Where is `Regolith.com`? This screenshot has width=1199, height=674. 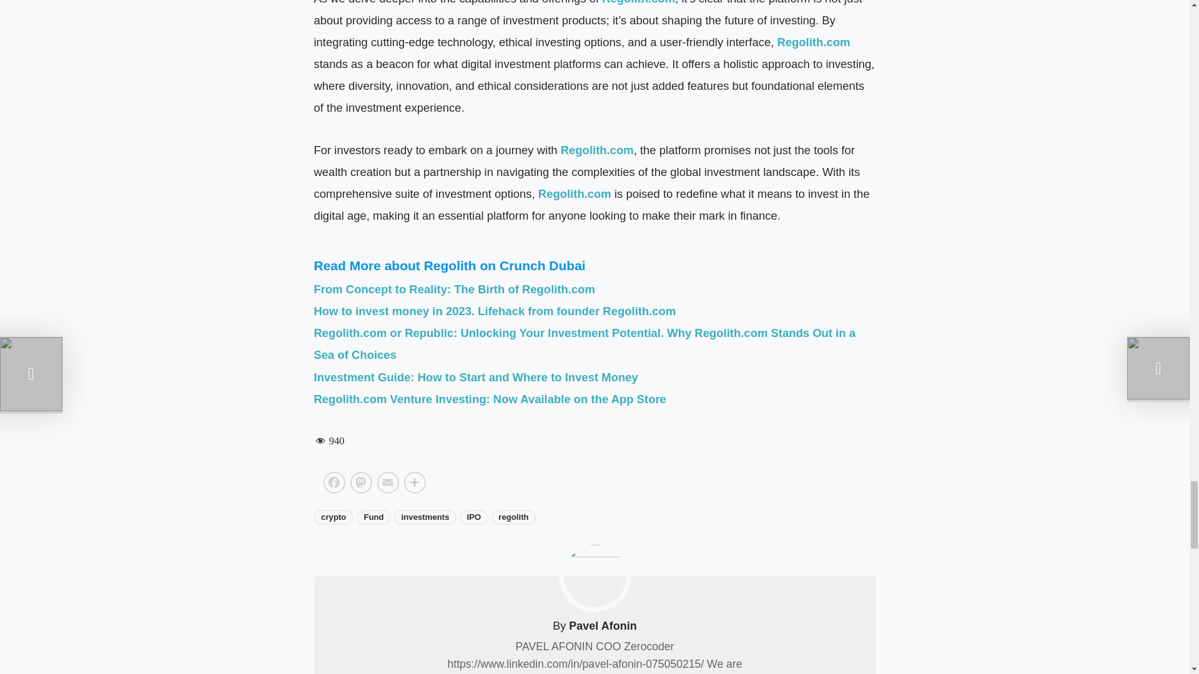
Regolith.com is located at coordinates (813, 42).